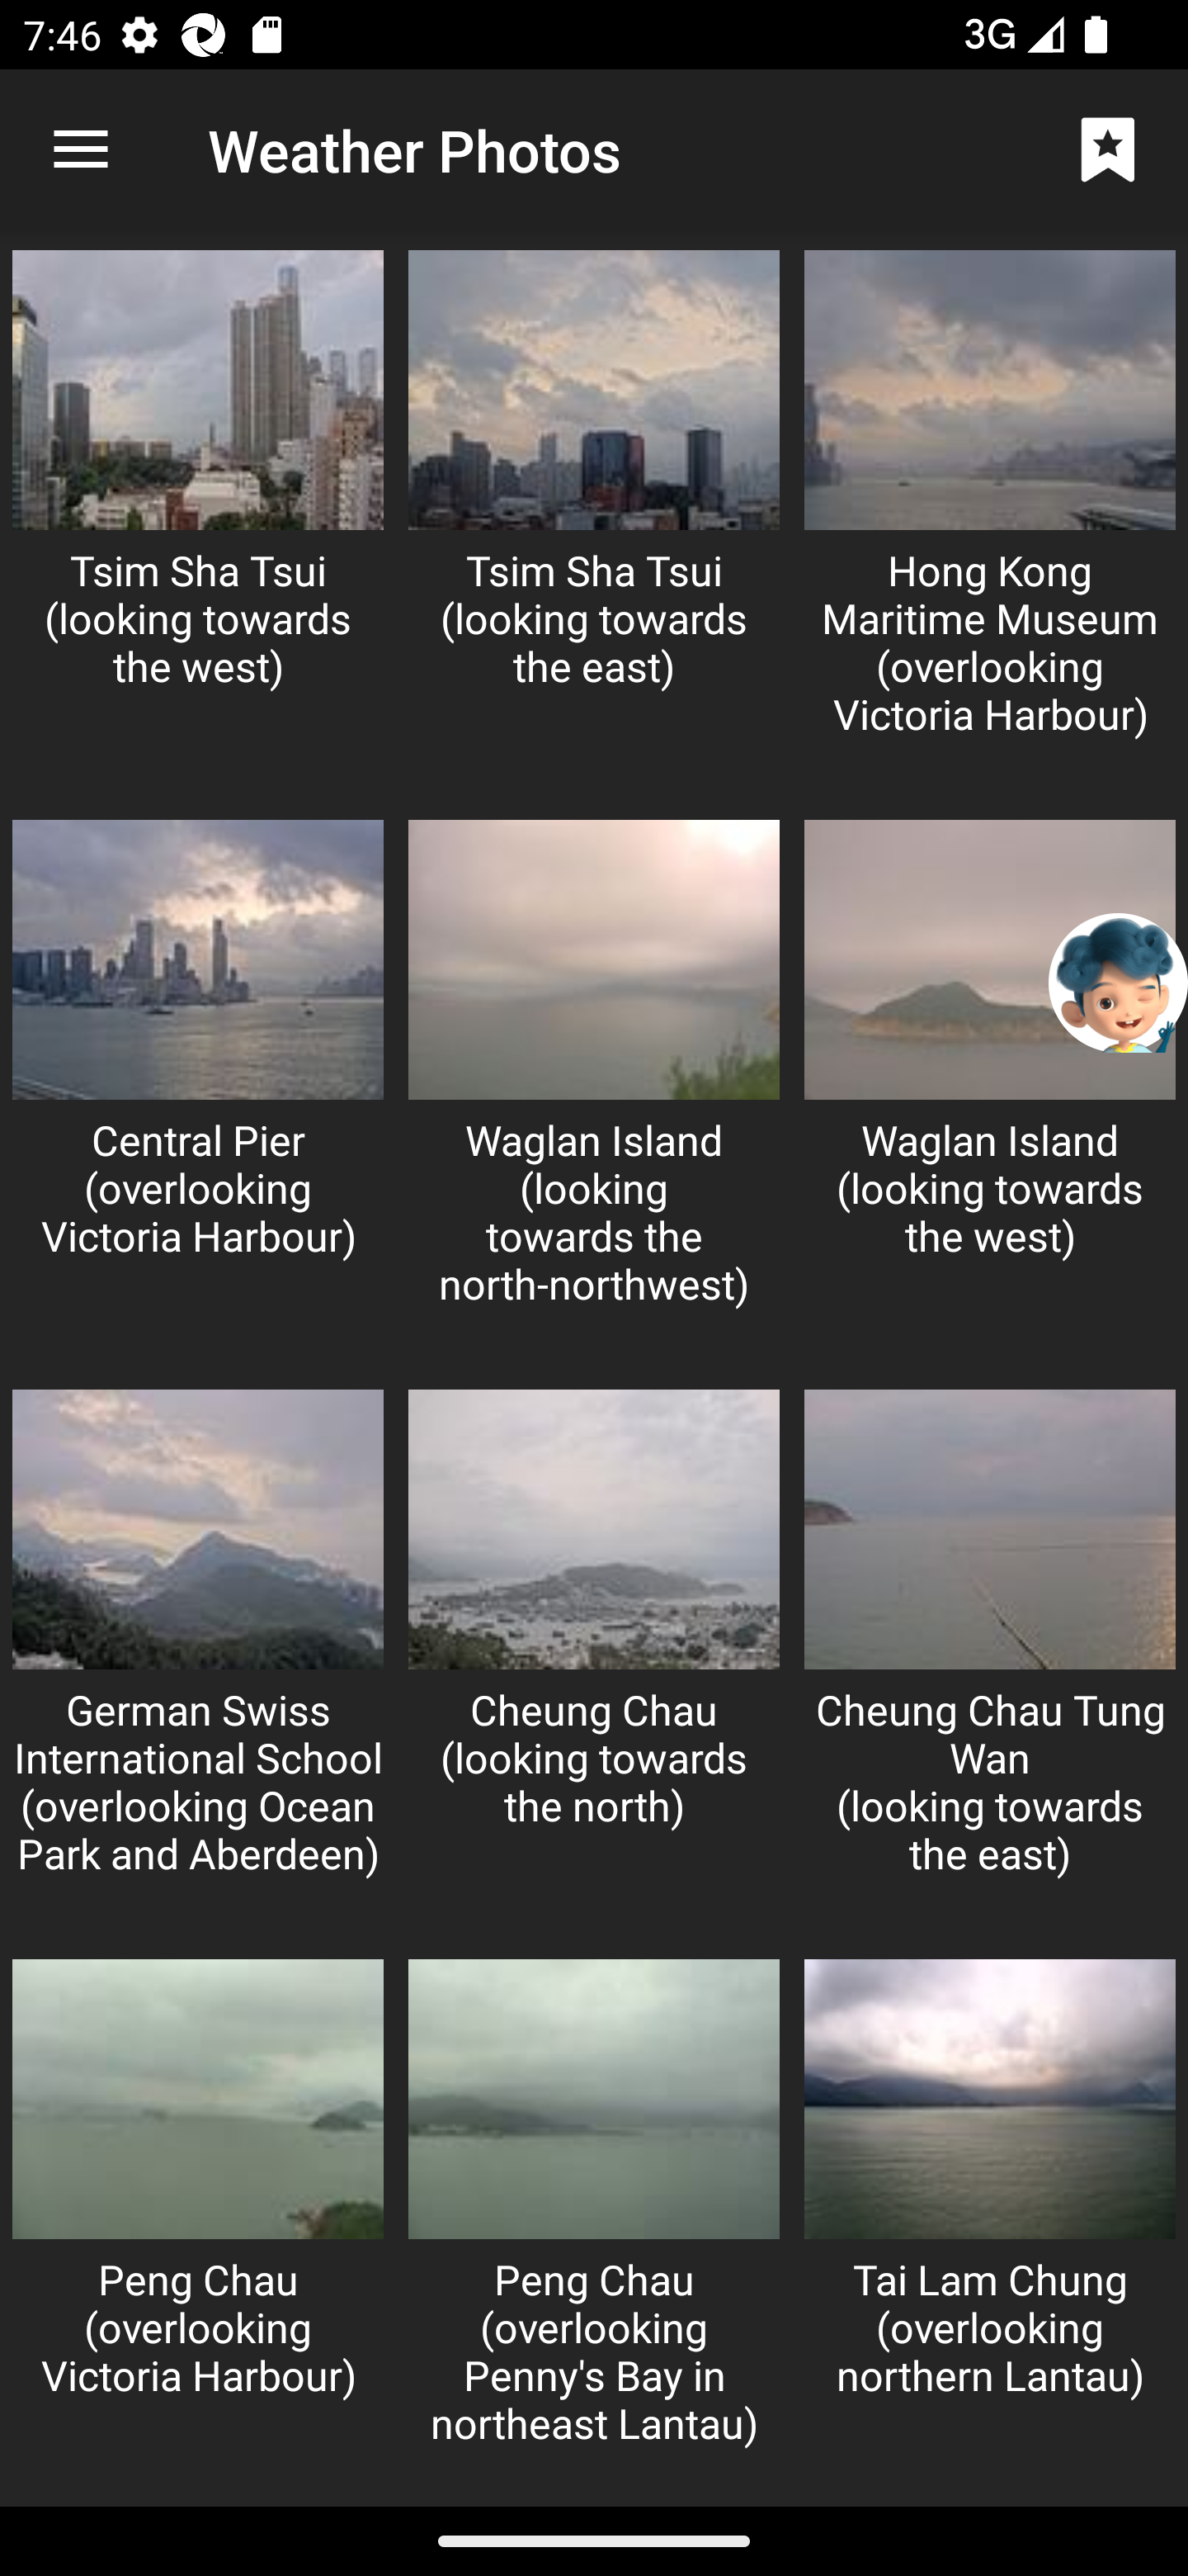 This screenshot has width=1188, height=2576. I want to click on Cheung Chau
(looking towards the north), so click(594, 1659).